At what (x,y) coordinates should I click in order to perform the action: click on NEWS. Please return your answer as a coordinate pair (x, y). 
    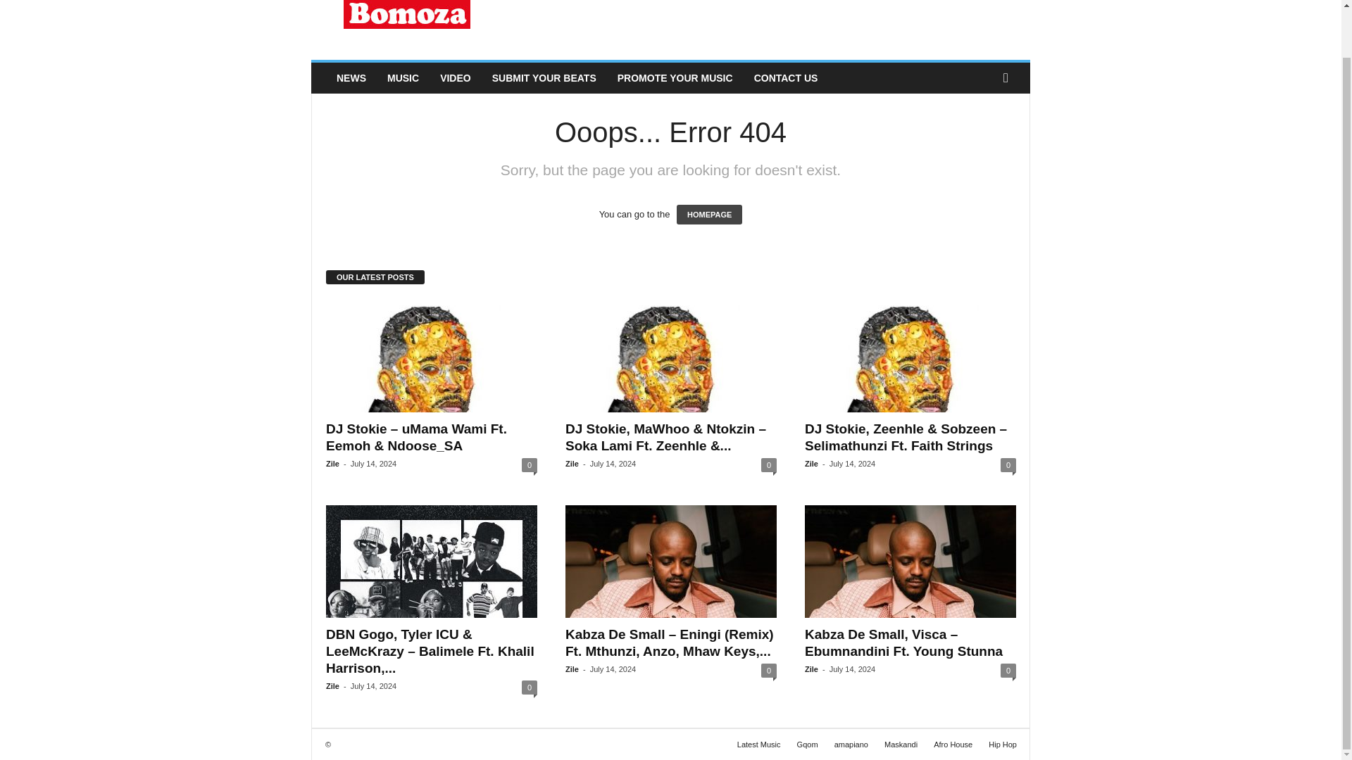
    Looking at the image, I should click on (351, 77).